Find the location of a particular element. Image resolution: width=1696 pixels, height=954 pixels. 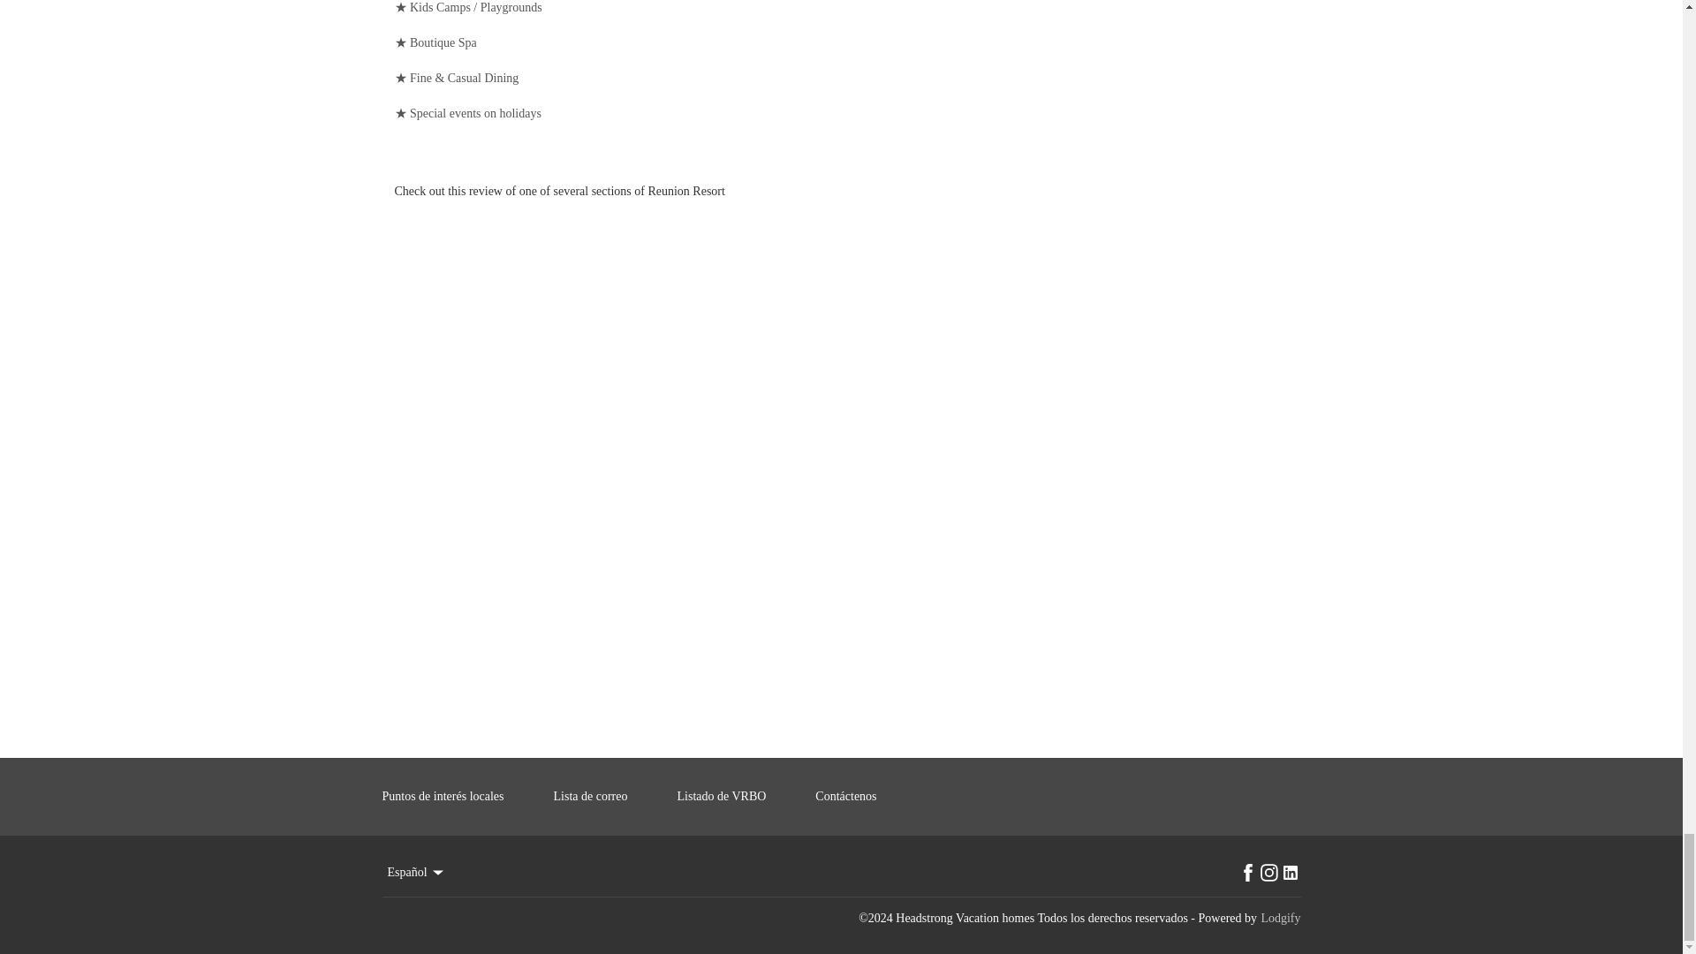

Instagram is located at coordinates (1268, 873).